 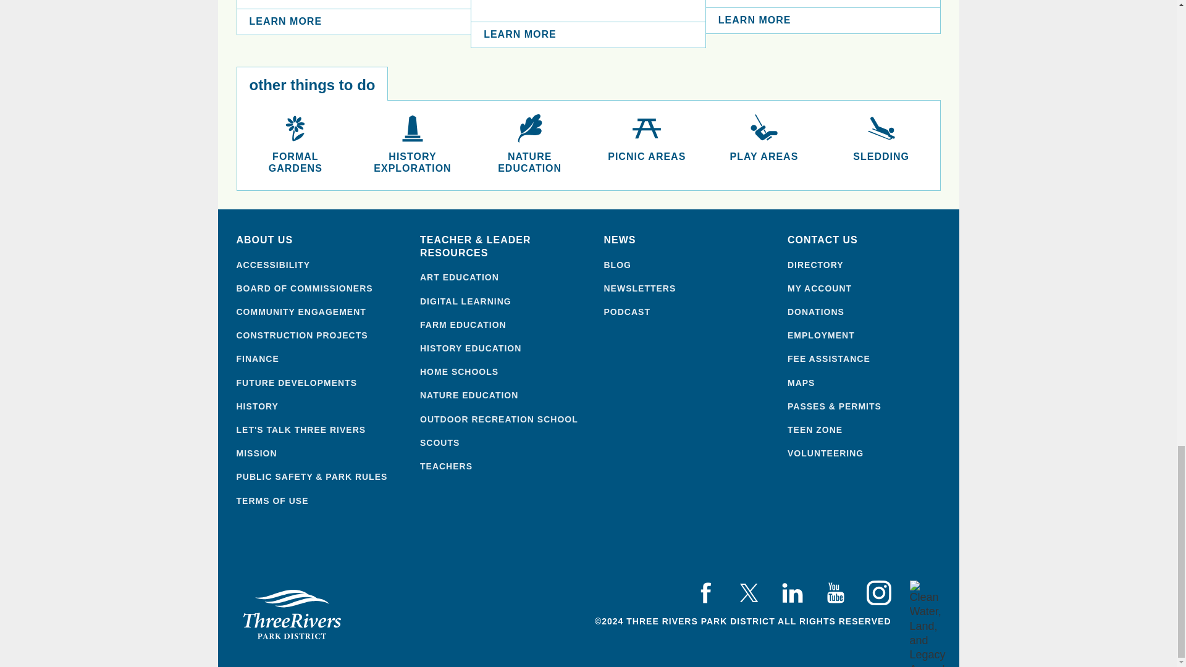 What do you see at coordinates (870, 358) in the screenshot?
I see `Fee Assistance` at bounding box center [870, 358].